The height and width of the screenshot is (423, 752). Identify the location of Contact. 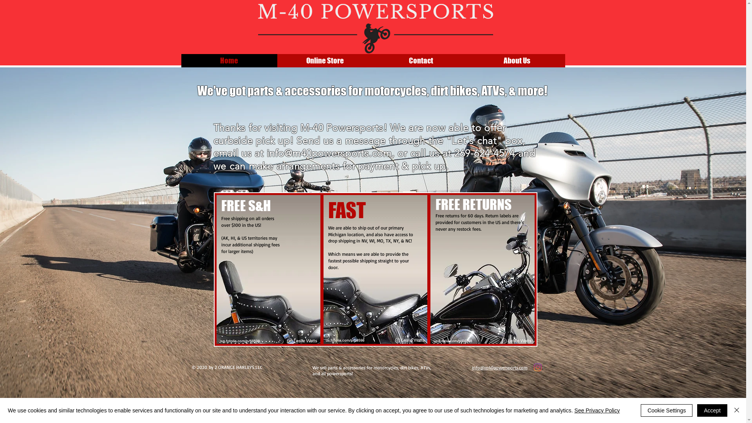
(421, 61).